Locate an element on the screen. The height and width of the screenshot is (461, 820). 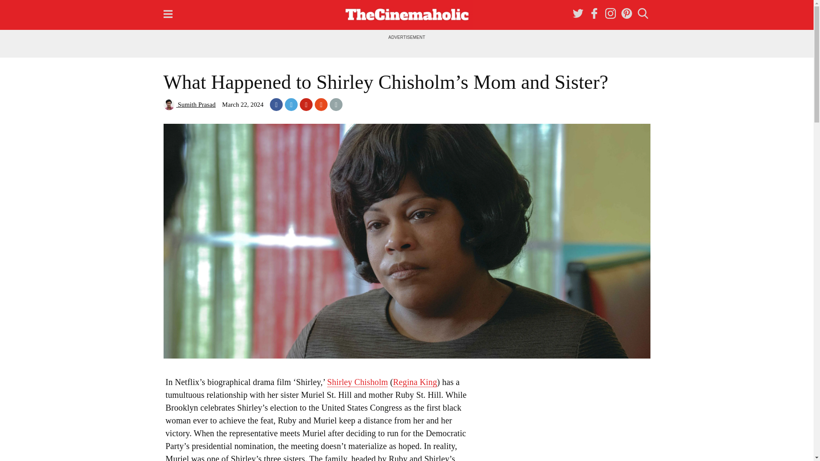
Regina King is located at coordinates (415, 382).